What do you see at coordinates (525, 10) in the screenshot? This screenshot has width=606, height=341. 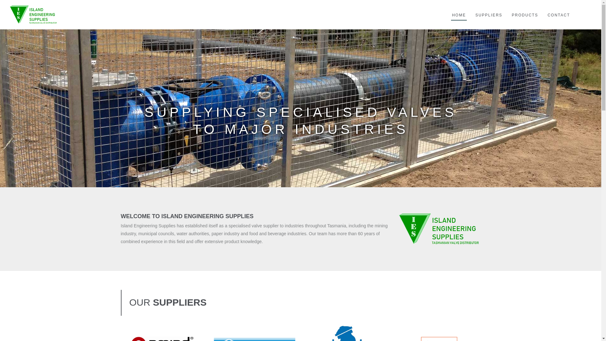 I see `PRODUCTS` at bounding box center [525, 10].